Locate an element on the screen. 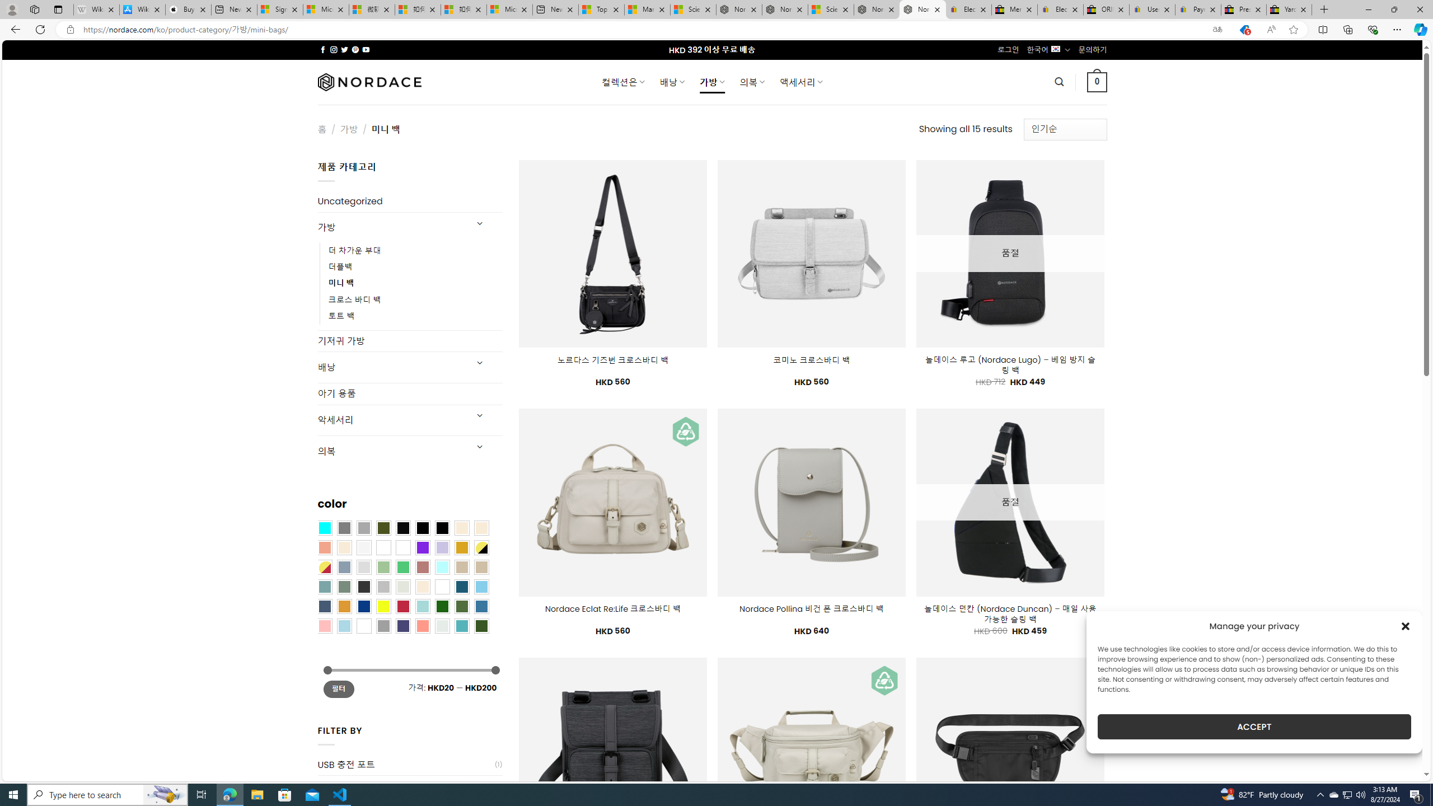 This screenshot has width=1433, height=806. Buy iPad - Apple is located at coordinates (188, 10).